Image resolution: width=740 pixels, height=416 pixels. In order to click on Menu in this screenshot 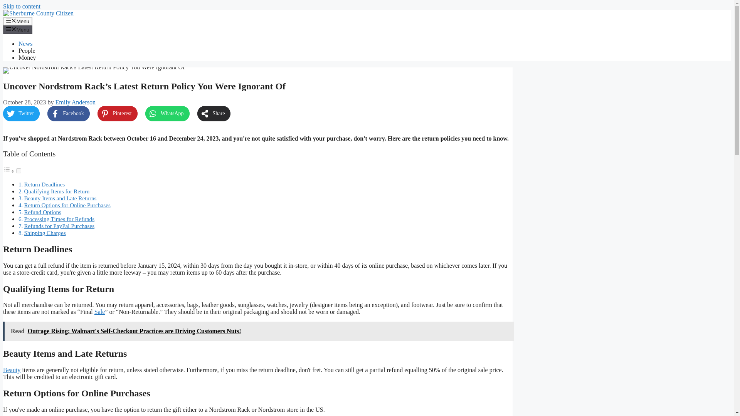, I will do `click(18, 29)`.